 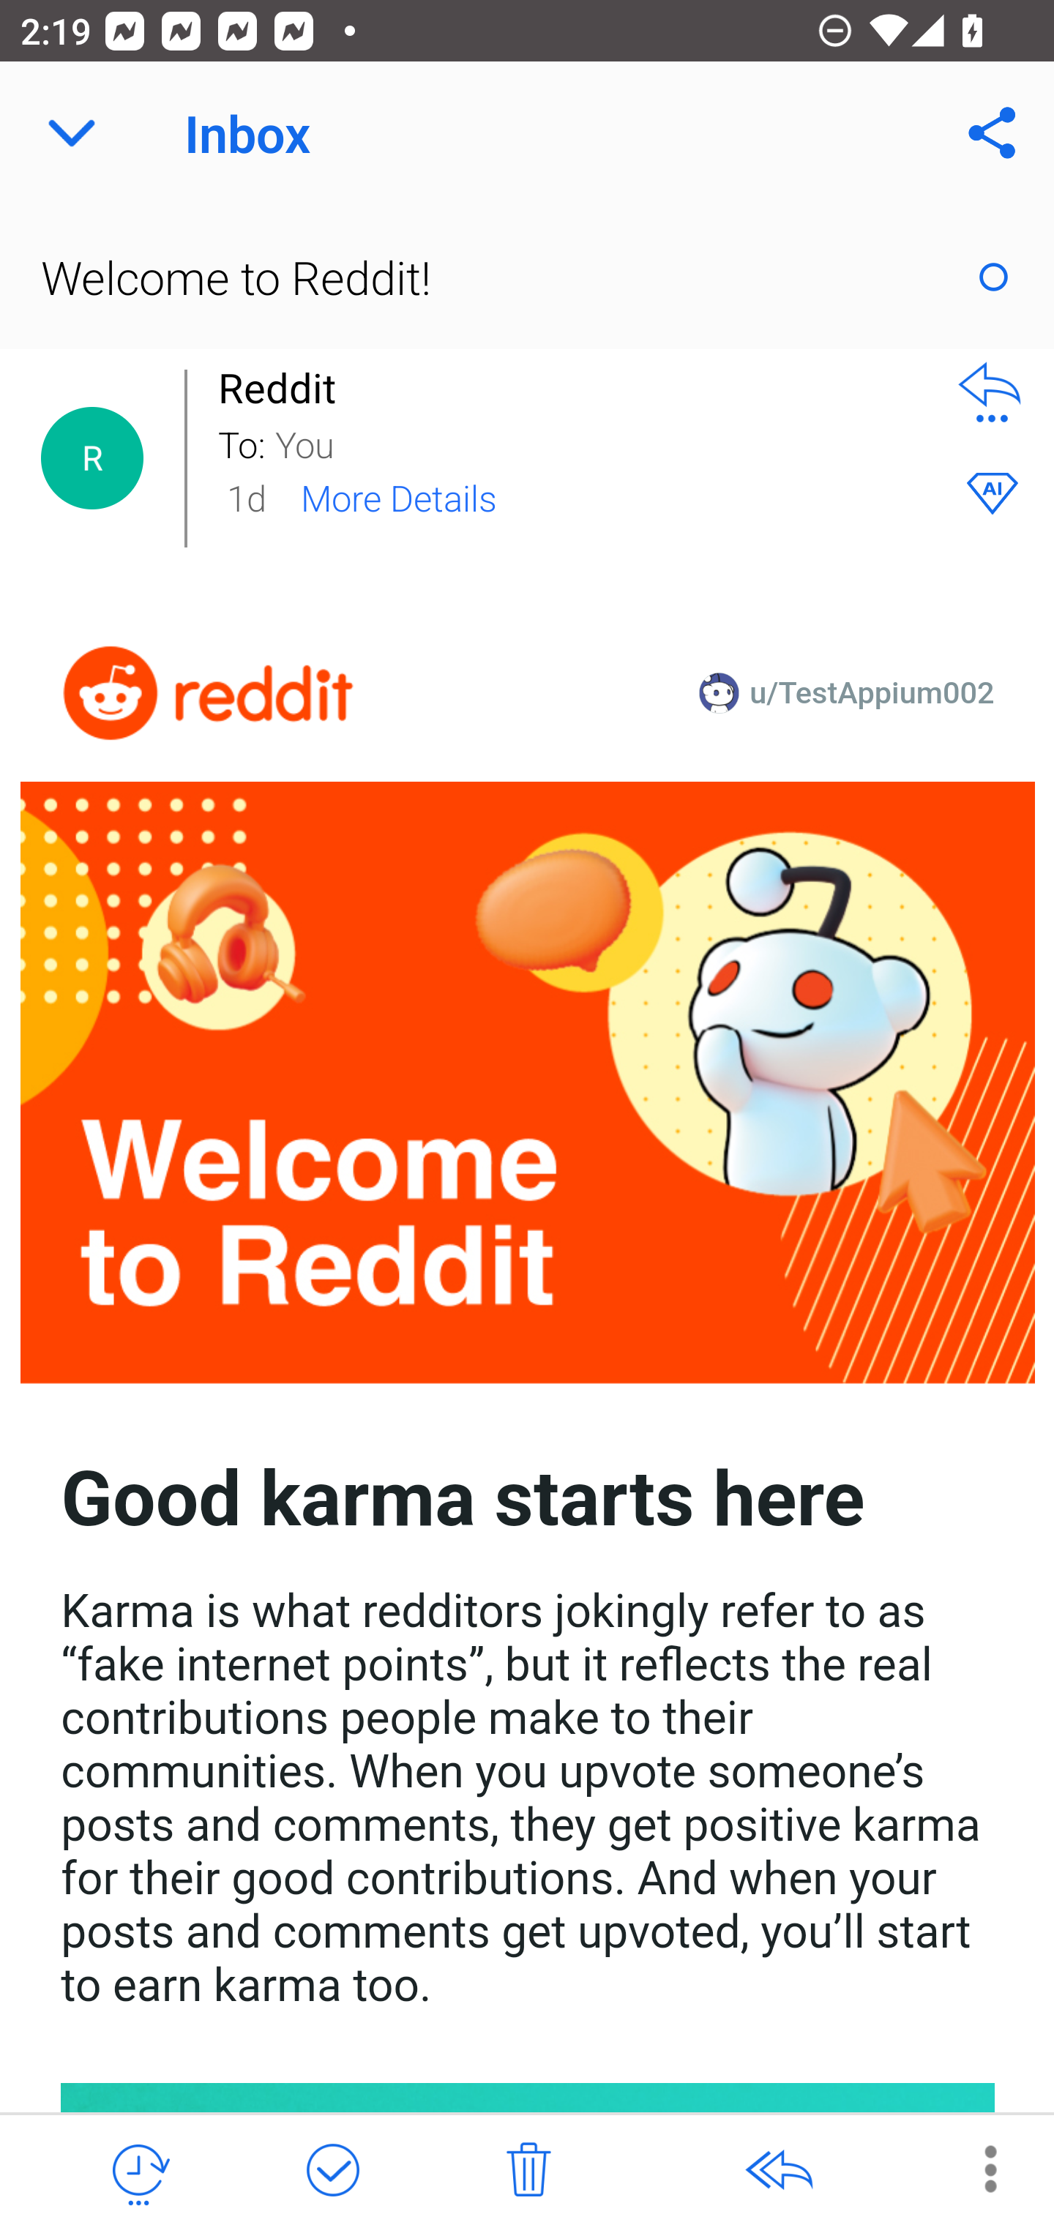 I want to click on Mark as Done, so click(x=332, y=2171).